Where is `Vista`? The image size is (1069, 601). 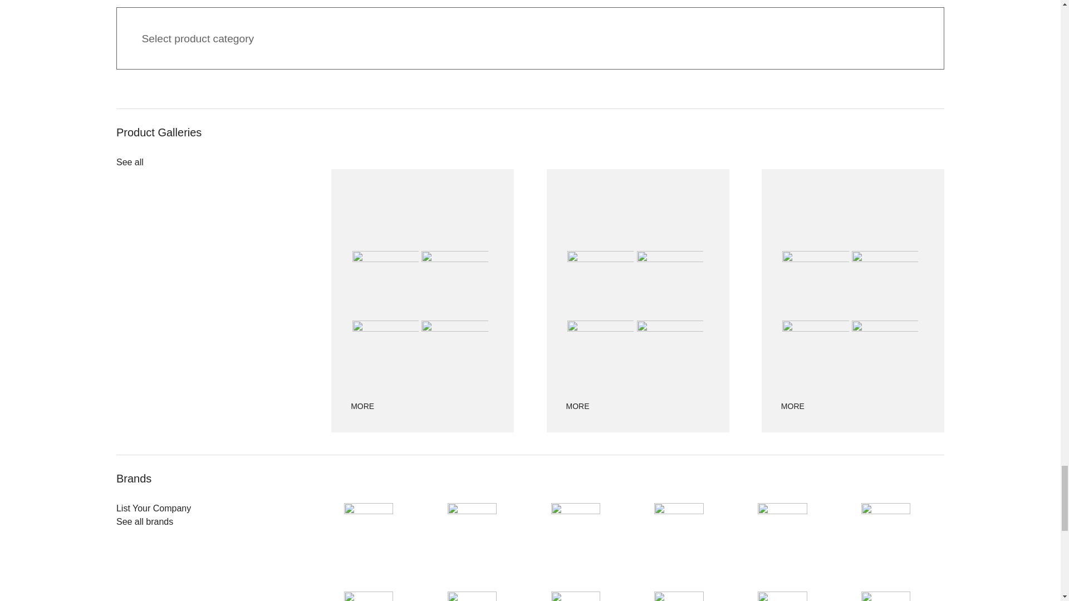 Vista is located at coordinates (670, 353).